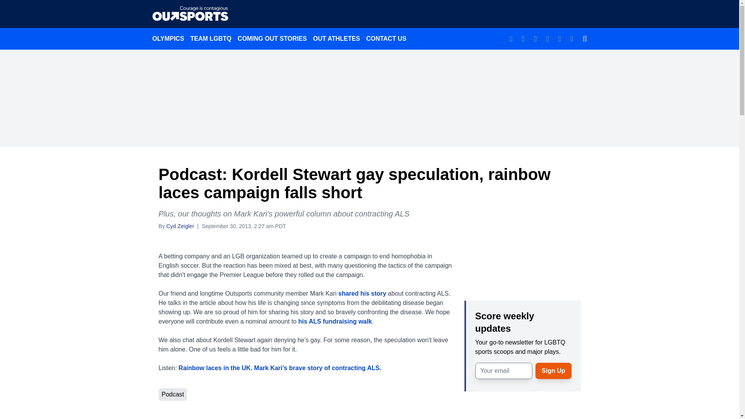 This screenshot has height=419, width=745. What do you see at coordinates (168, 38) in the screenshot?
I see `OLYMPICS` at bounding box center [168, 38].